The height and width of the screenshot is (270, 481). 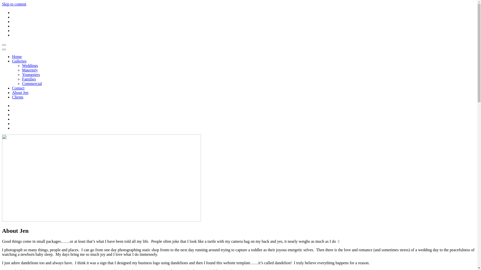 What do you see at coordinates (29, 79) in the screenshot?
I see `Families` at bounding box center [29, 79].